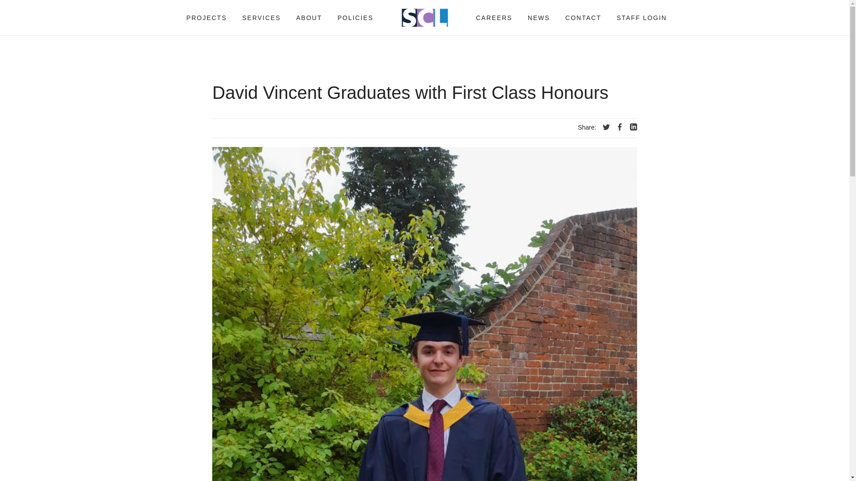  I want to click on NEWS, so click(539, 18).